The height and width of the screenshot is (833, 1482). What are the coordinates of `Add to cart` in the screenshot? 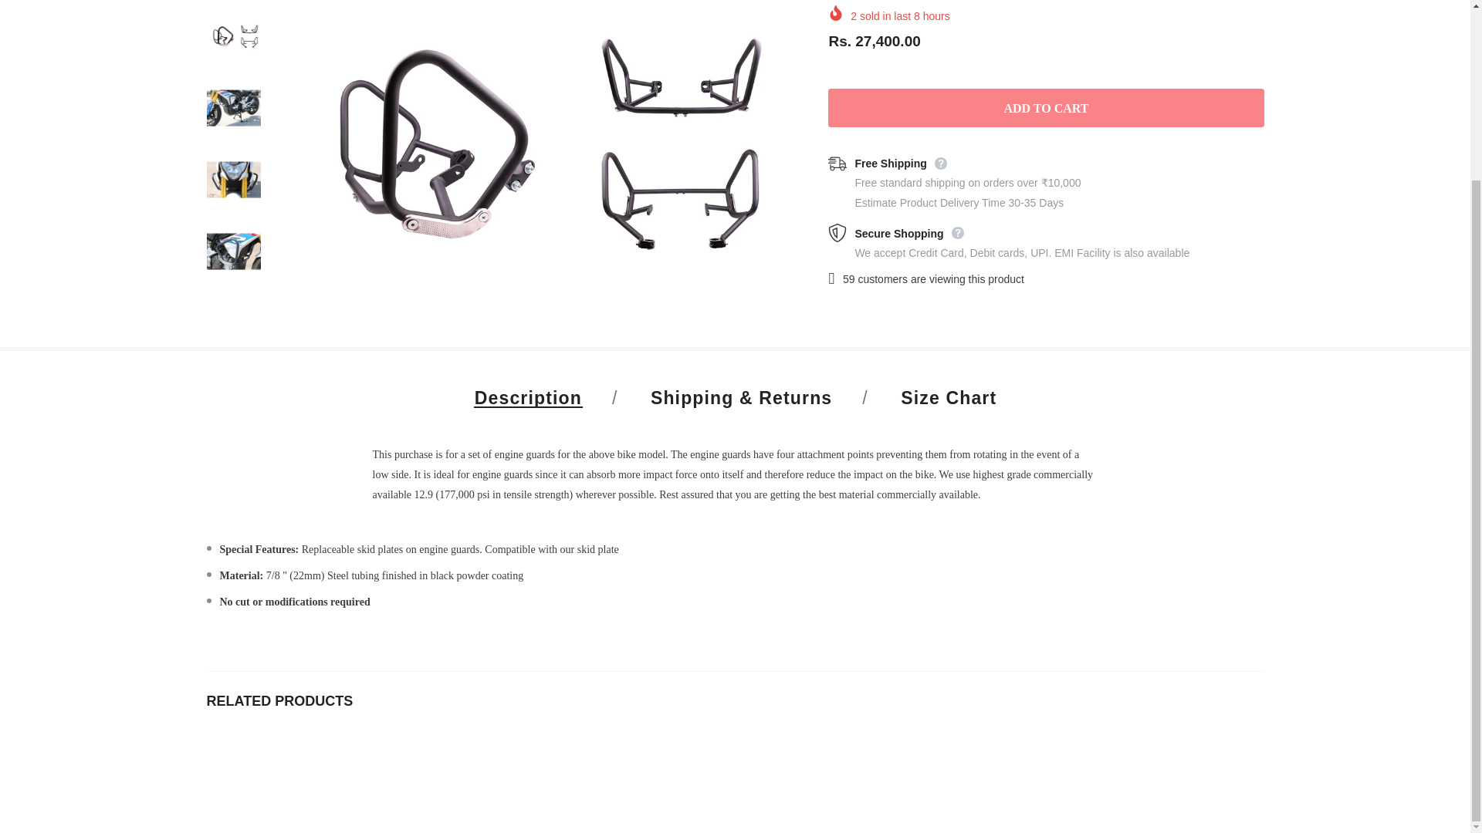 It's located at (1046, 108).